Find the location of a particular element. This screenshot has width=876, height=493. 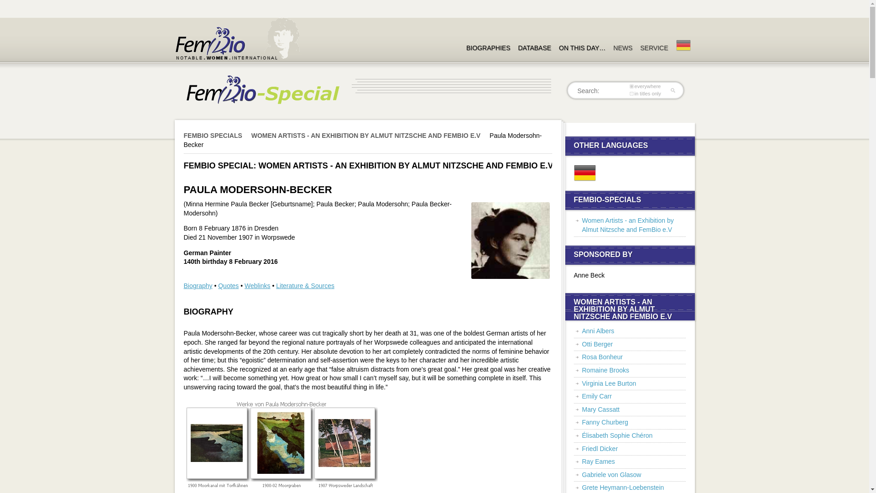

BIOGRAPHIES is located at coordinates (488, 39).